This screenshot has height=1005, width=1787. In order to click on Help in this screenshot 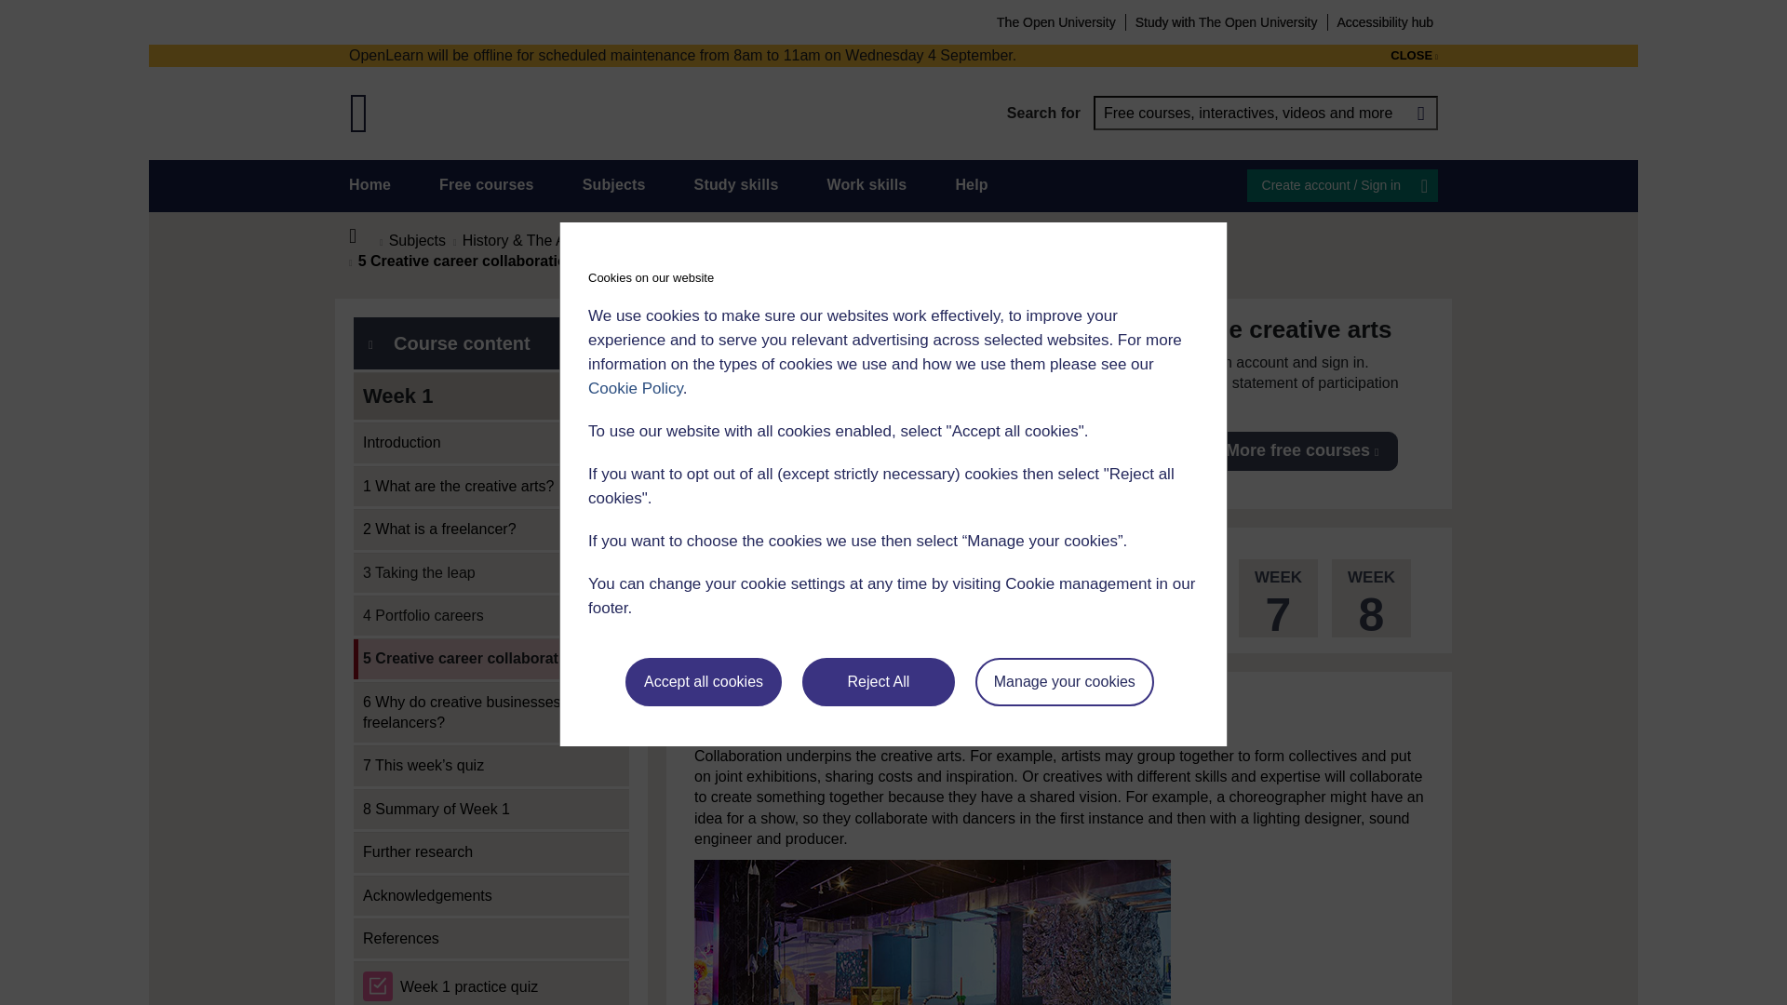, I will do `click(971, 184)`.